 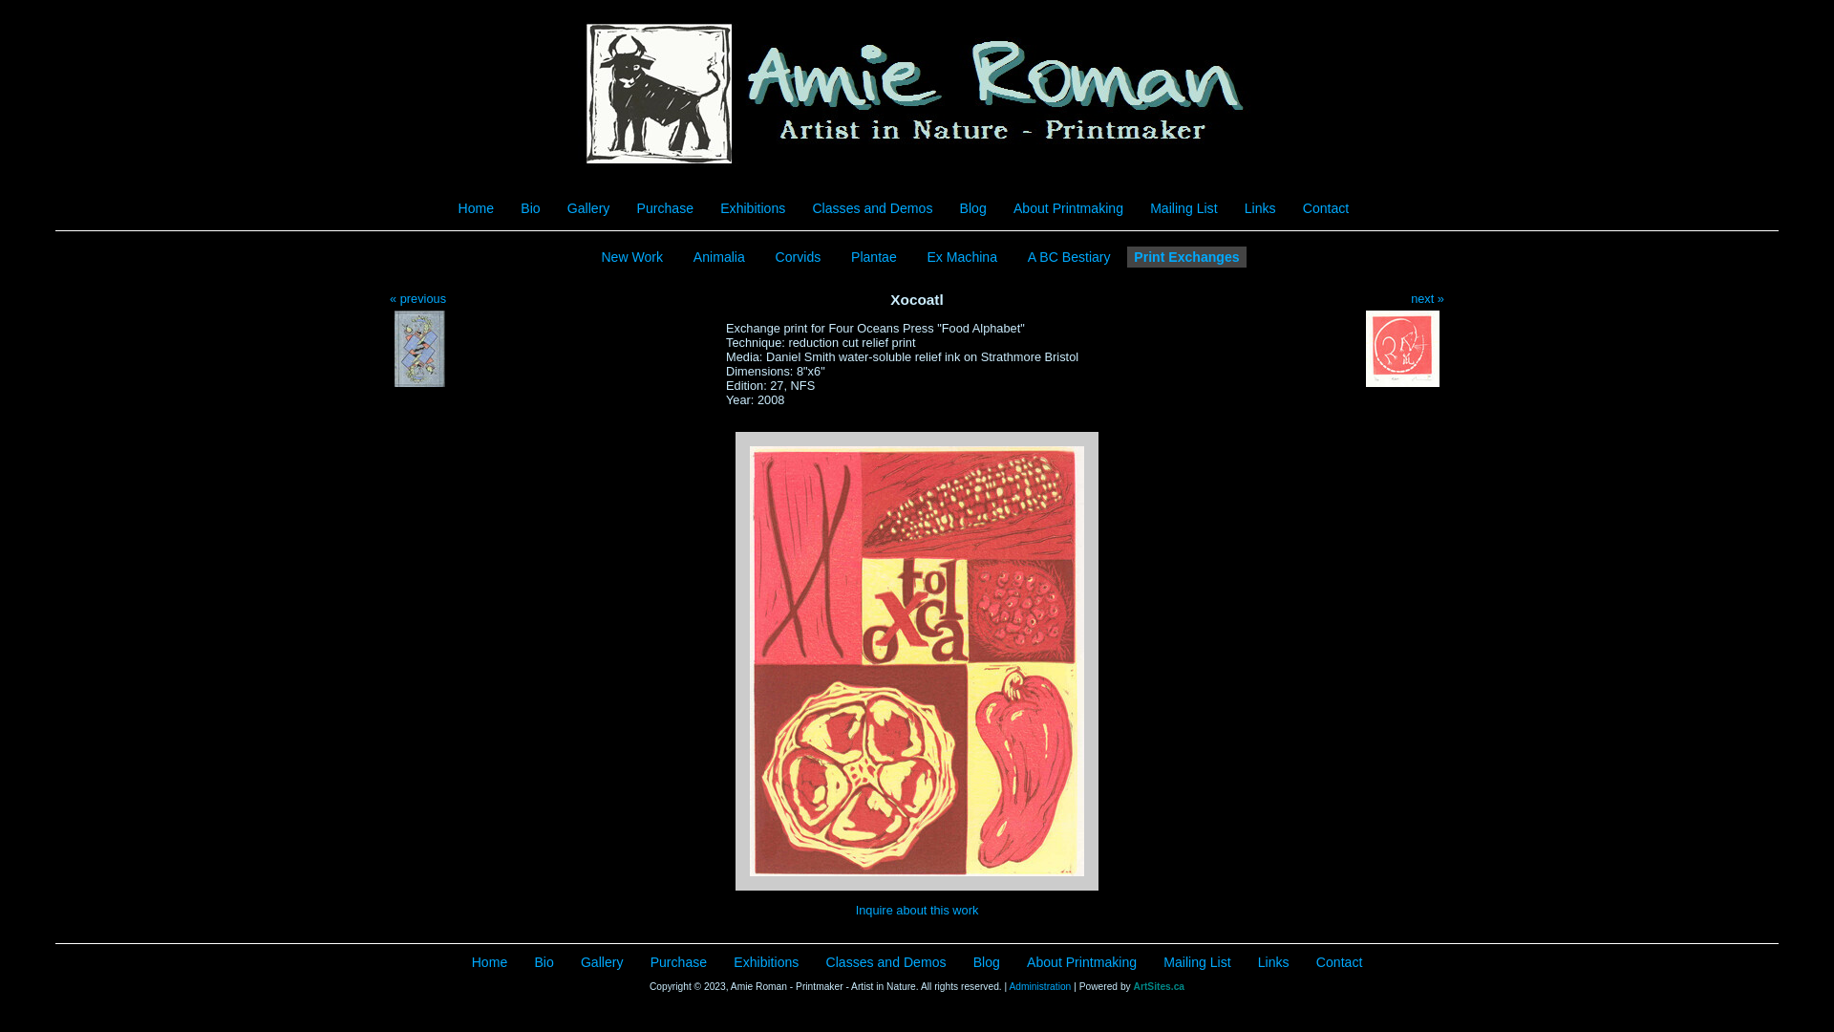 I want to click on Classes and Demos, so click(x=872, y=208).